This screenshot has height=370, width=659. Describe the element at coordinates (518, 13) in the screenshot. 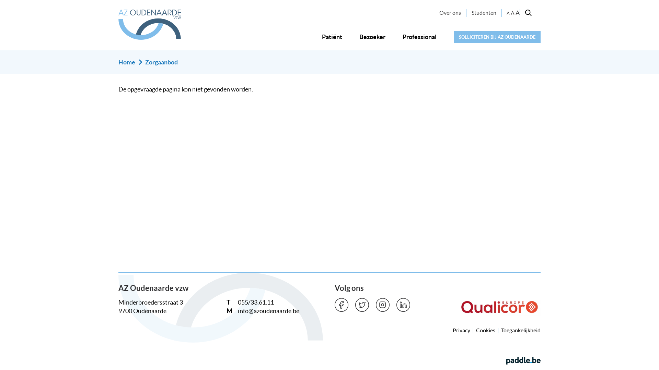

I see `A` at that location.